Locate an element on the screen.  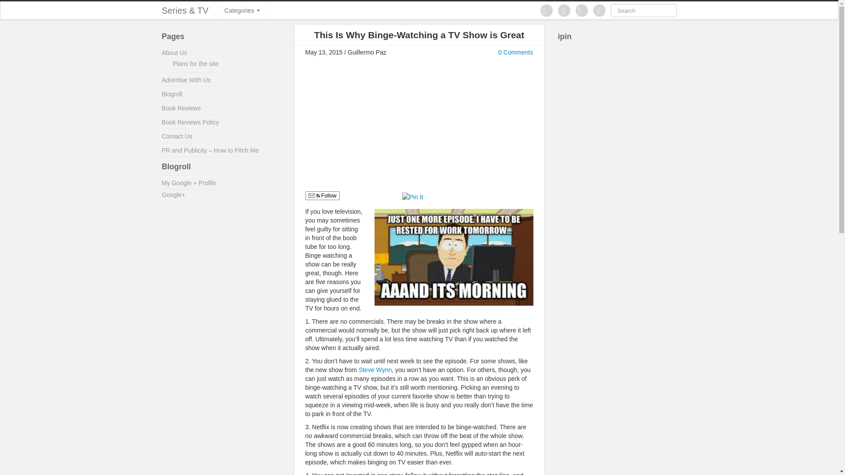
Follow us on Twitter is located at coordinates (582, 10).